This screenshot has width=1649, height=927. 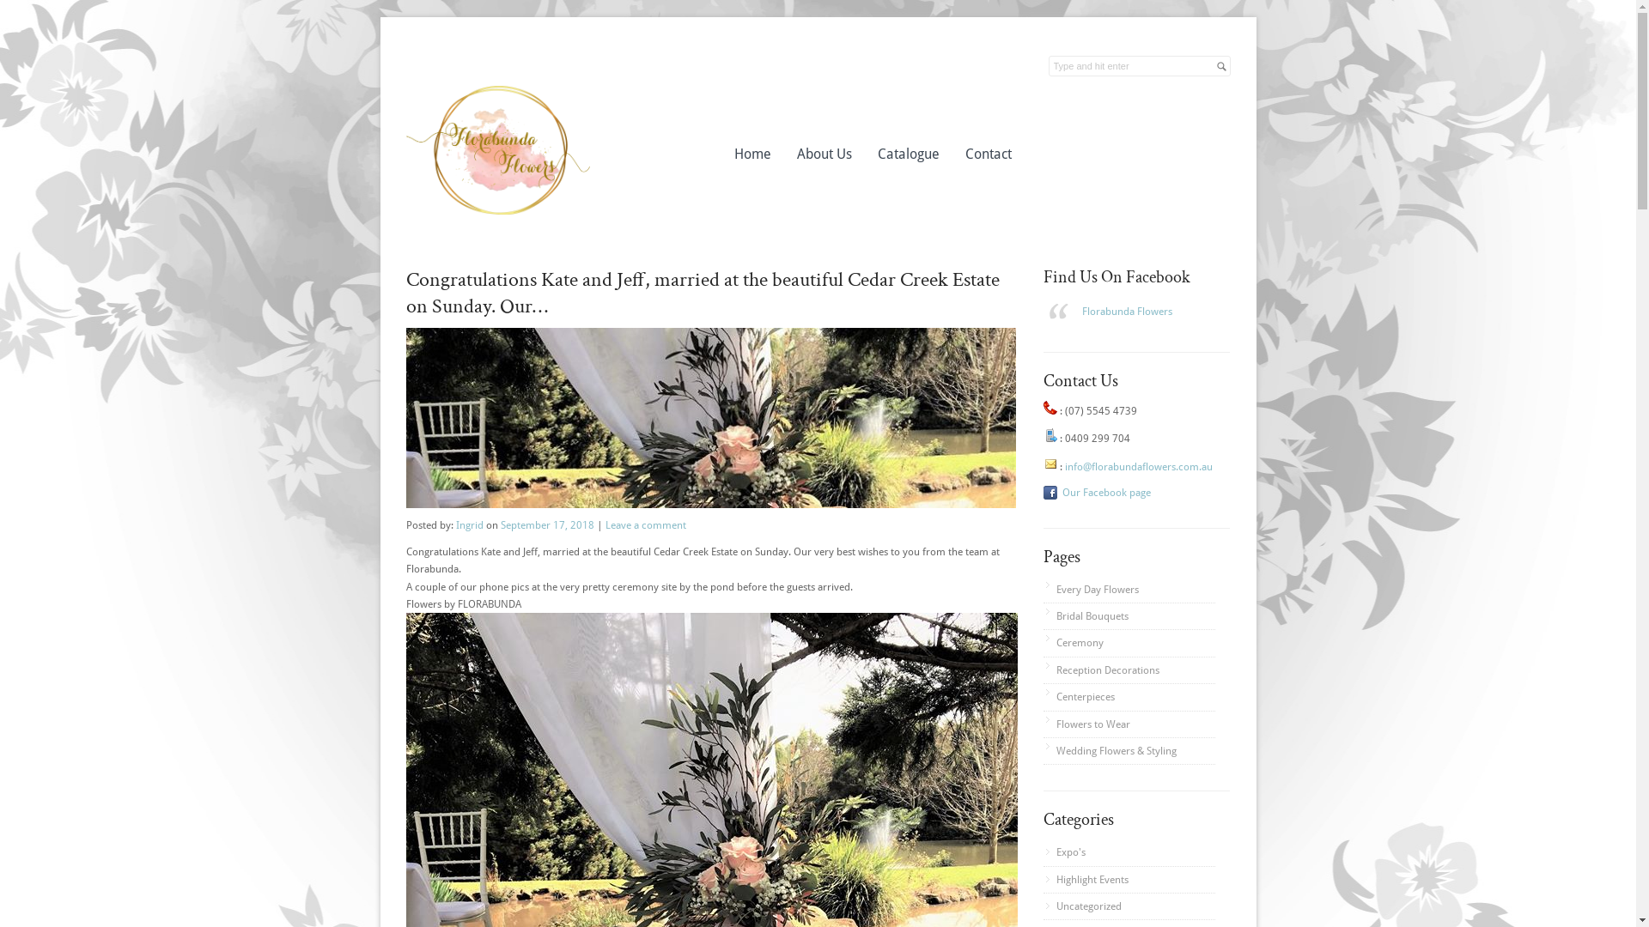 I want to click on Ceremony, so click(x=1077, y=643).